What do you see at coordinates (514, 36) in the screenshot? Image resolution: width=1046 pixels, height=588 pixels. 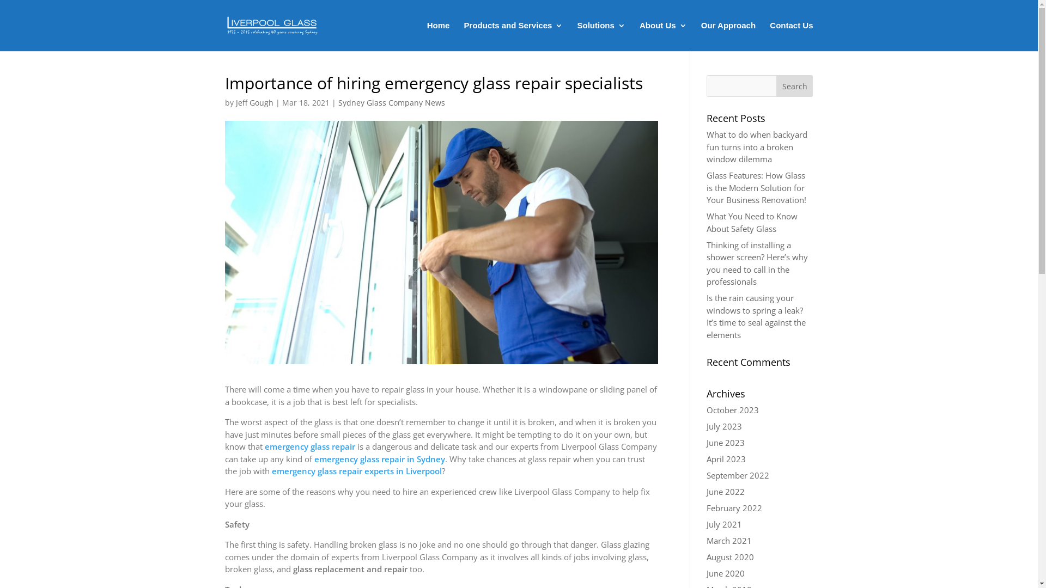 I see `Products and Services` at bounding box center [514, 36].